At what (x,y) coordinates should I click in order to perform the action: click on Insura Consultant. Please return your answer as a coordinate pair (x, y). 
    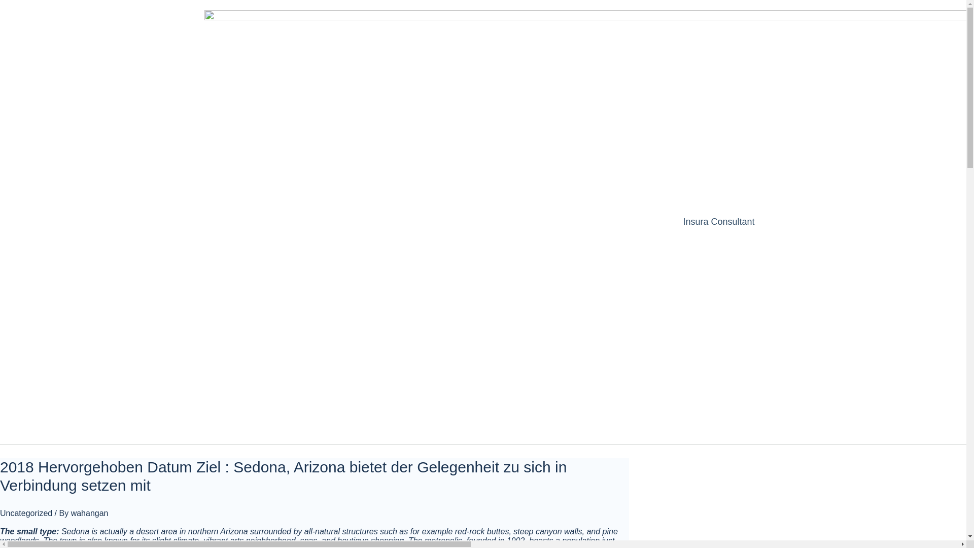
    Looking at the image, I should click on (721, 221).